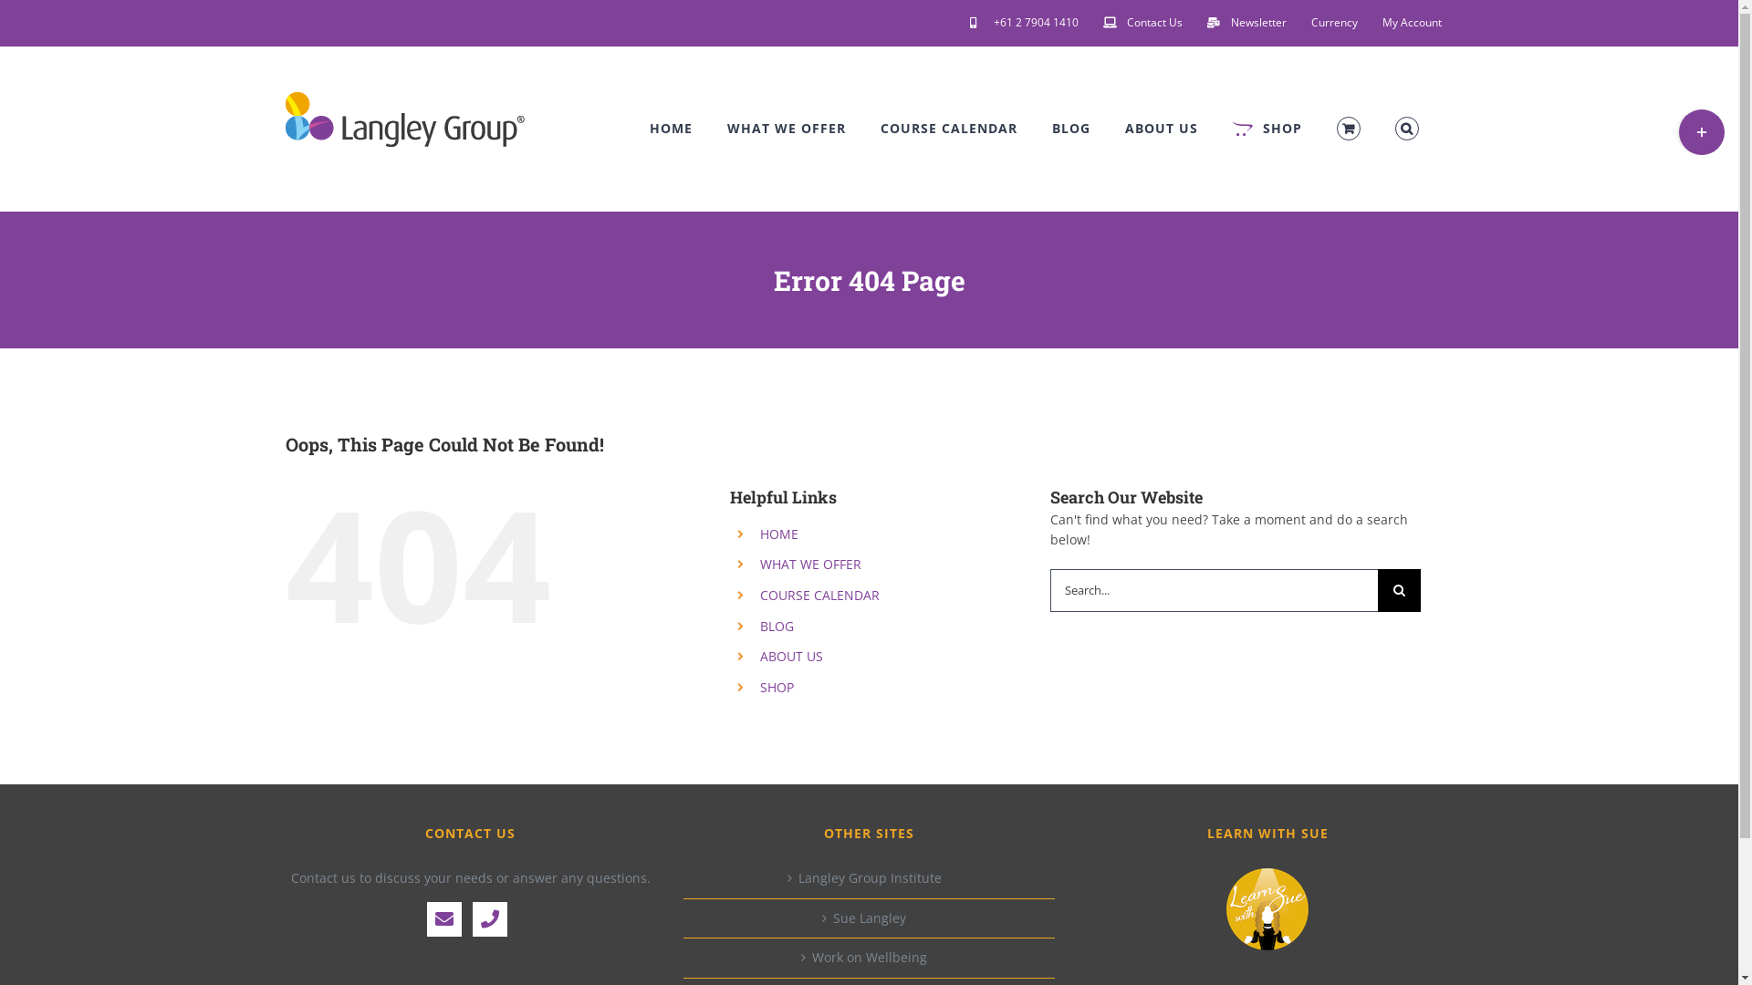 The height and width of the screenshot is (985, 1752). Describe the element at coordinates (787, 129) in the screenshot. I see `WHAT WE OFFER` at that location.